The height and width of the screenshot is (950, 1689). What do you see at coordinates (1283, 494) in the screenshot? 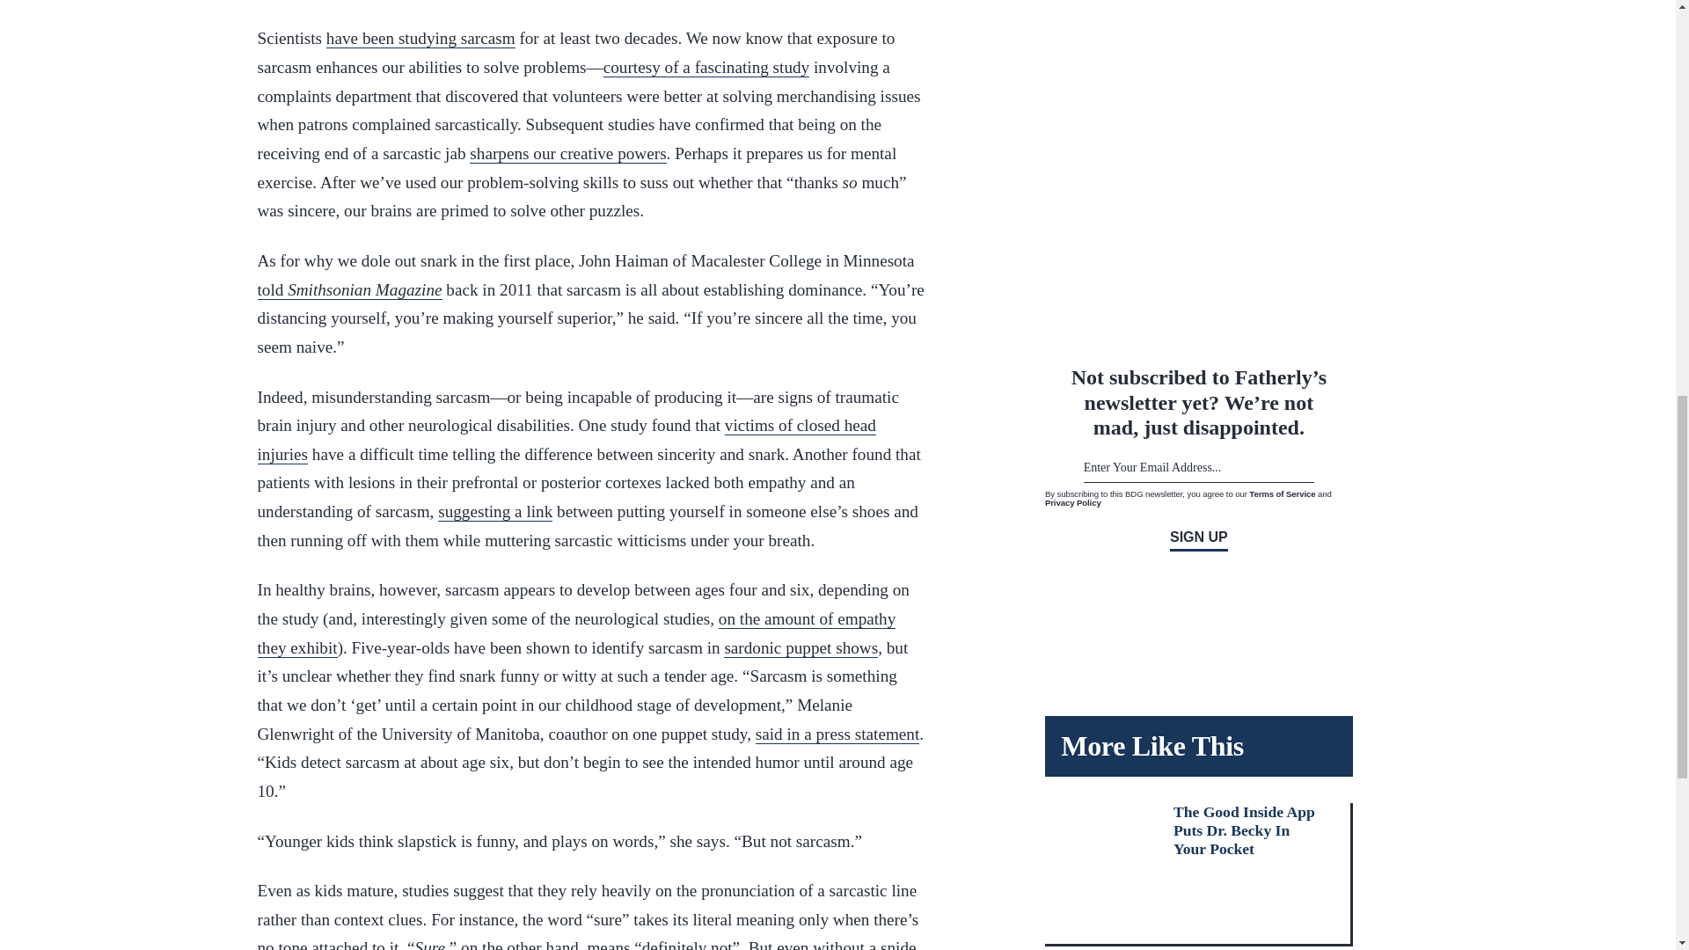
I see `Terms of Service` at bounding box center [1283, 494].